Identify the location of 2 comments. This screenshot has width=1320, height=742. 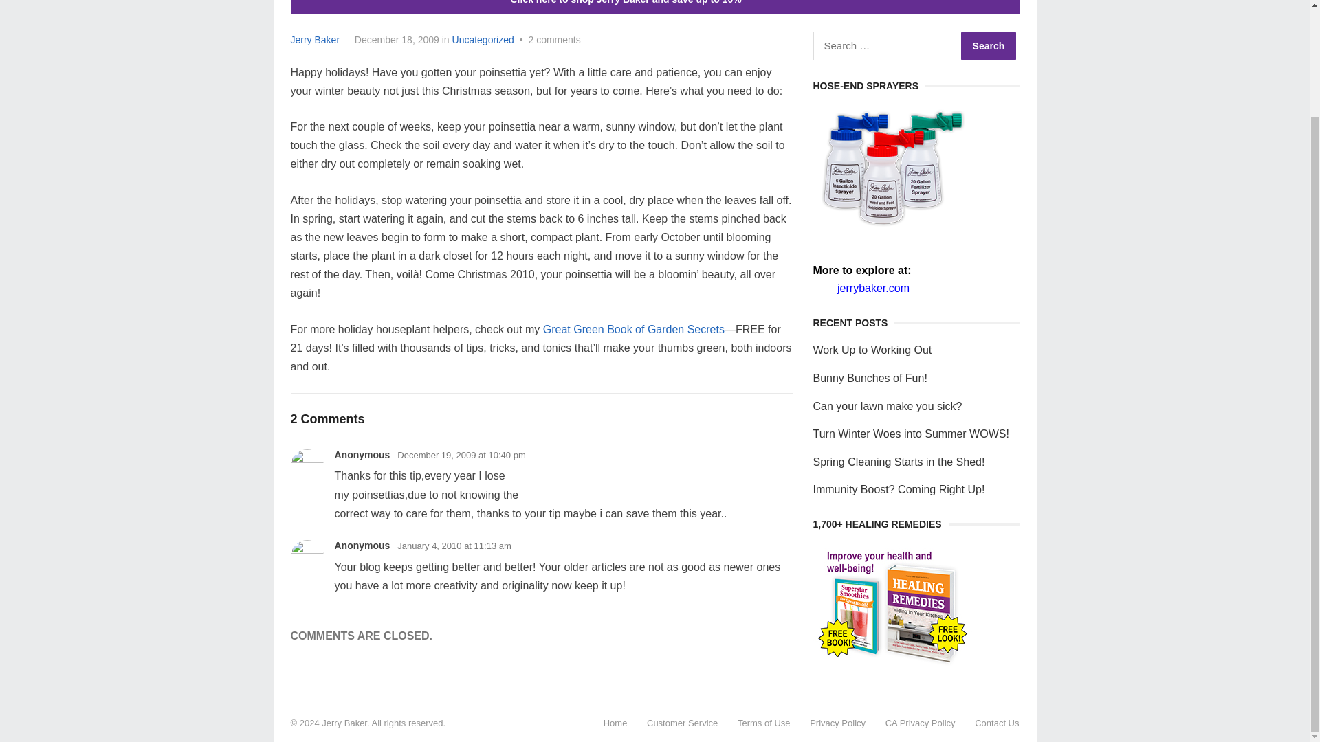
(554, 39).